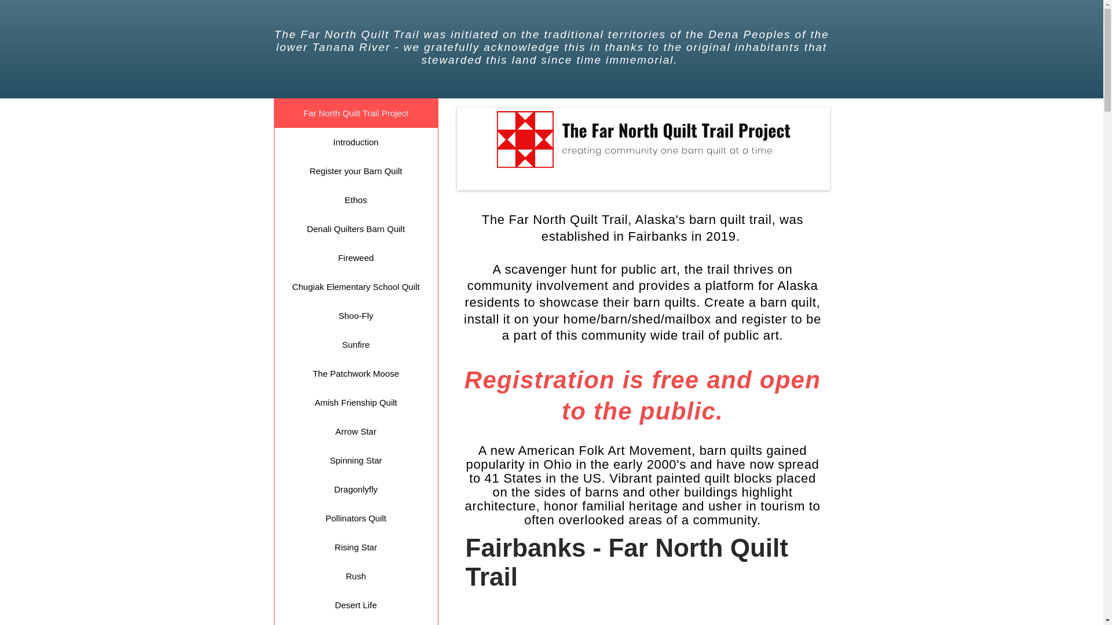 This screenshot has width=1112, height=625. Describe the element at coordinates (356, 316) in the screenshot. I see `Shoo-Fly` at that location.